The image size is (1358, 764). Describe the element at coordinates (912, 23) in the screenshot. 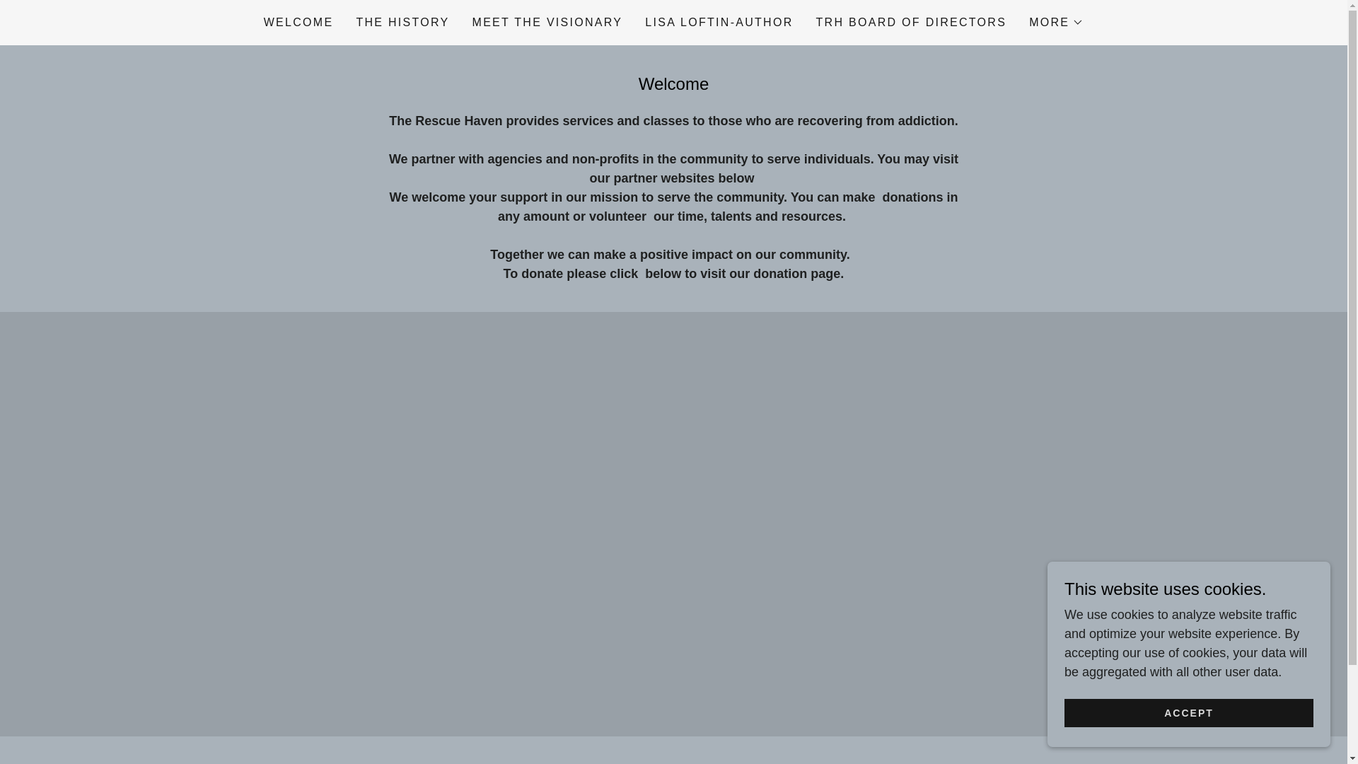

I see `TRH BOARD OF DIRECTORS` at that location.